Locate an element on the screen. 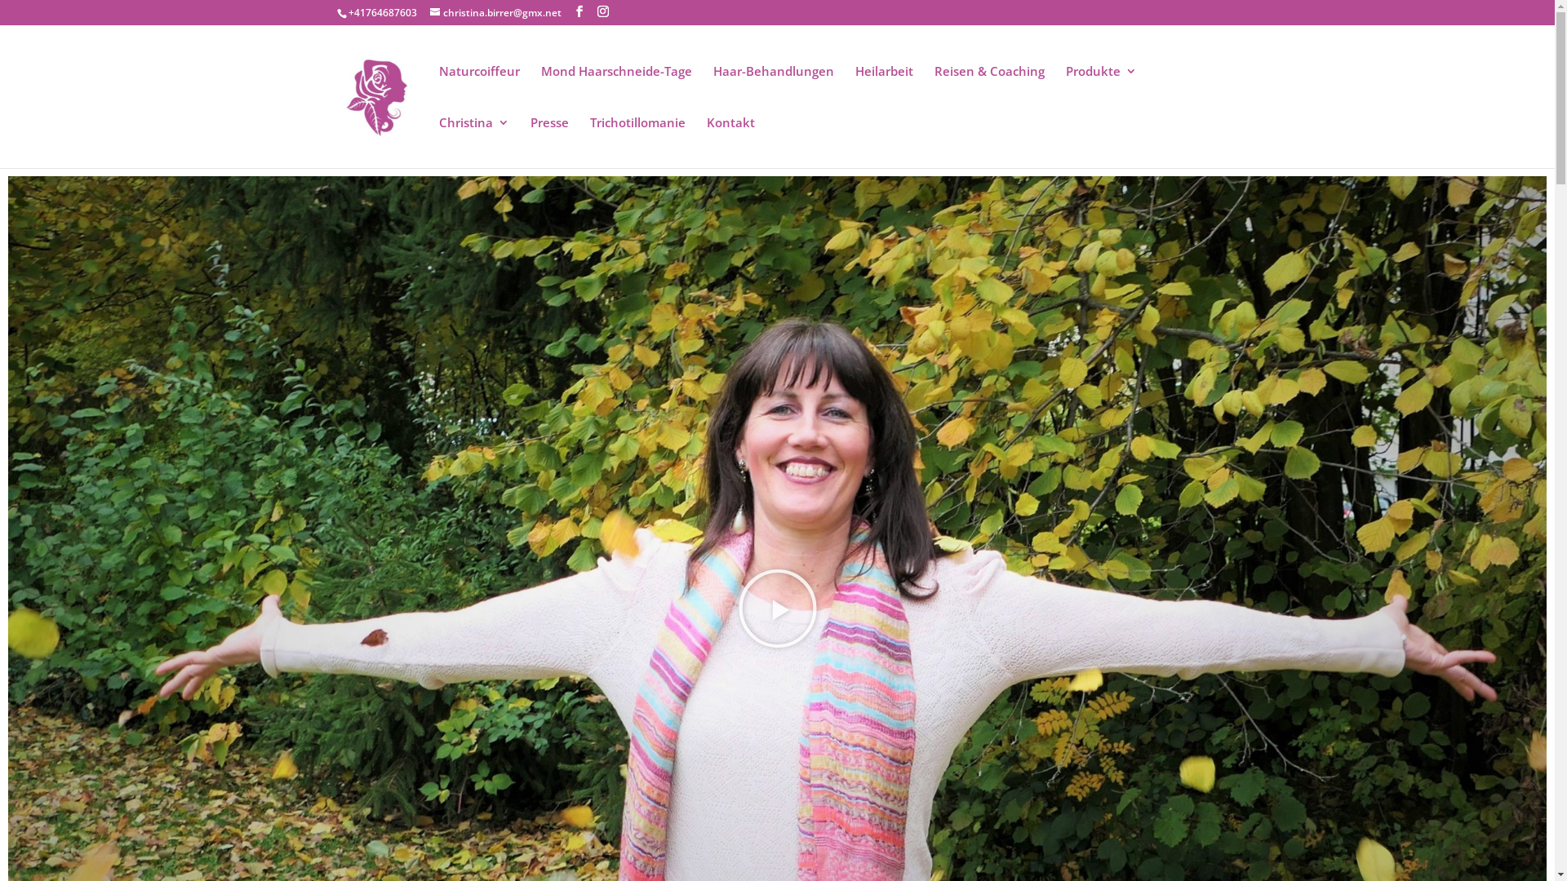 This screenshot has width=1567, height=881. Produkte is located at coordinates (1102, 91).